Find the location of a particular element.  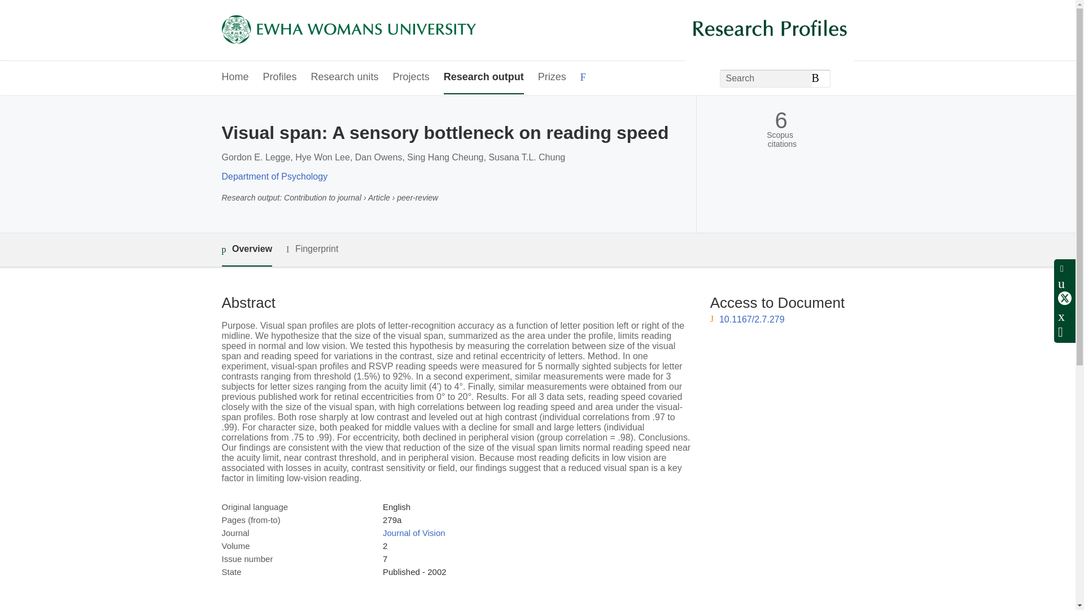

Ewha Womans University Home is located at coordinates (348, 30).